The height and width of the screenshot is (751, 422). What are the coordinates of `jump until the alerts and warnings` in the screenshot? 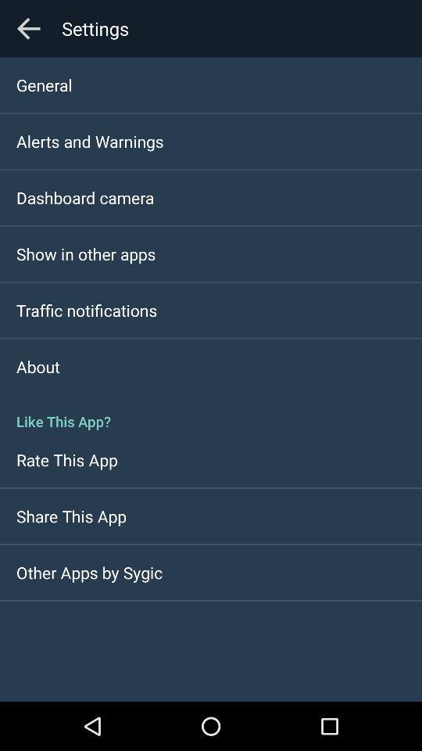 It's located at (90, 141).